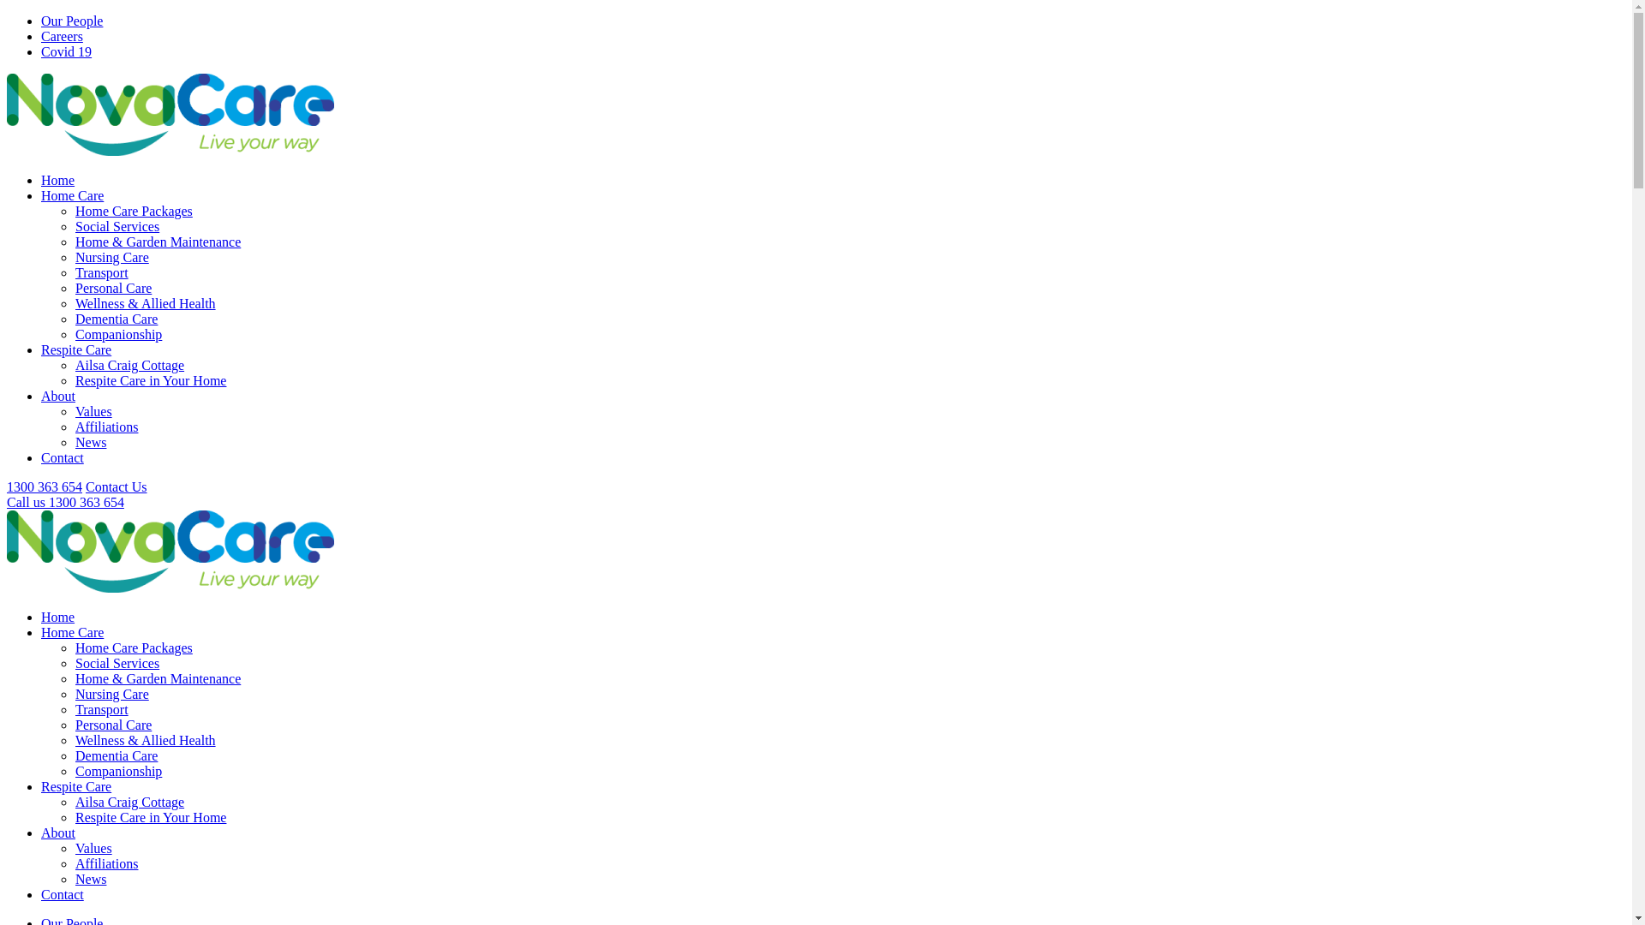  What do you see at coordinates (58, 396) in the screenshot?
I see `About` at bounding box center [58, 396].